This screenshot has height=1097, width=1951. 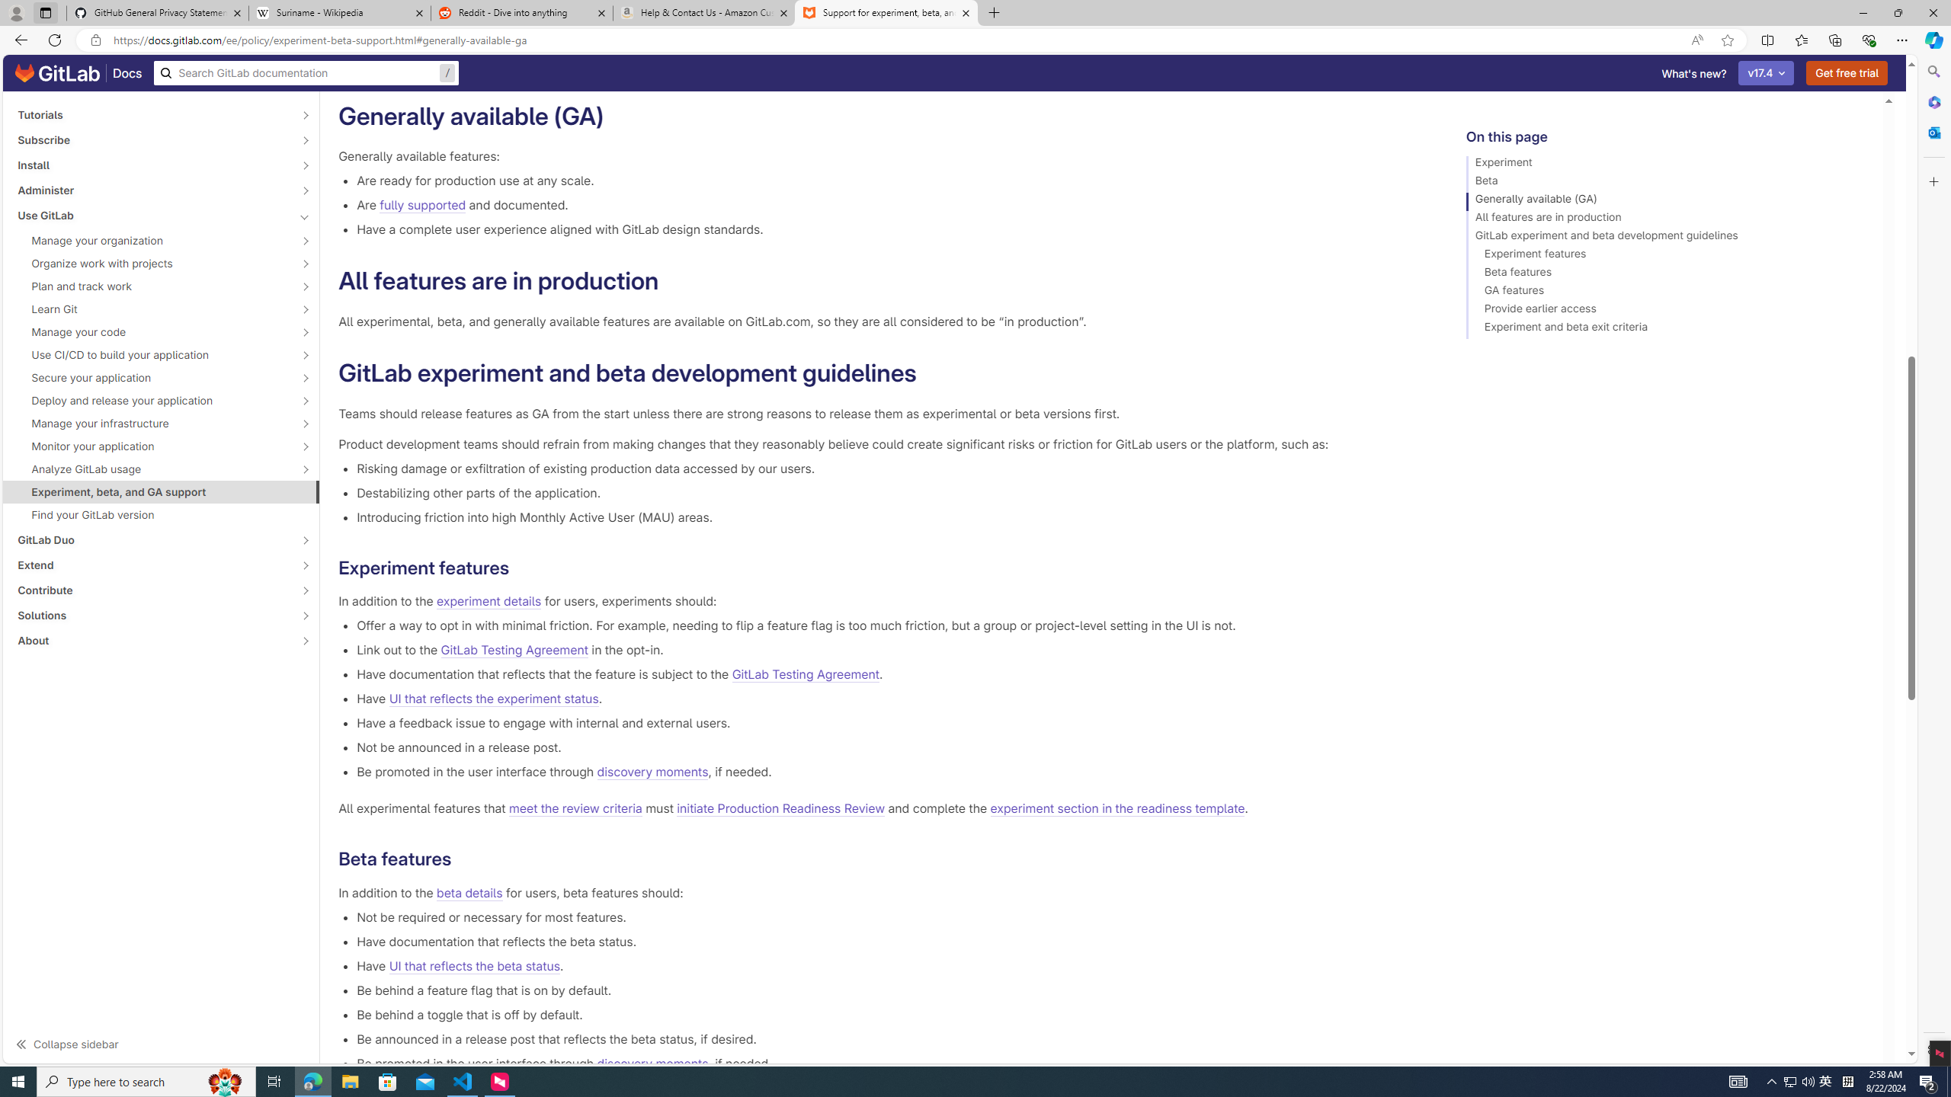 What do you see at coordinates (781, 809) in the screenshot?
I see `initiate Production Readiness Review` at bounding box center [781, 809].